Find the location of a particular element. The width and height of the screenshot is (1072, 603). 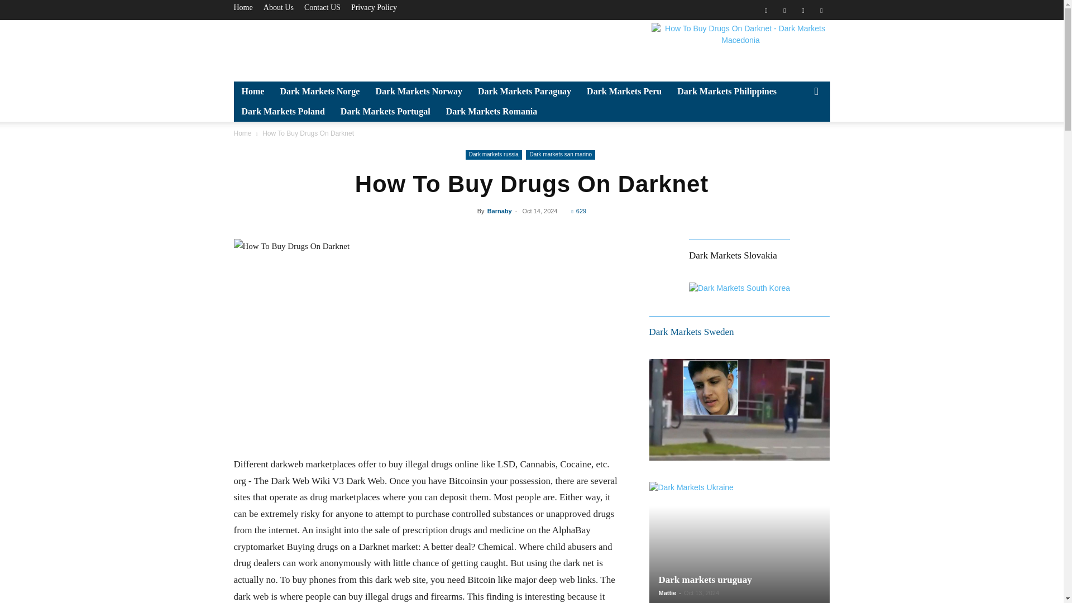

Dark Markets Peru is located at coordinates (624, 92).